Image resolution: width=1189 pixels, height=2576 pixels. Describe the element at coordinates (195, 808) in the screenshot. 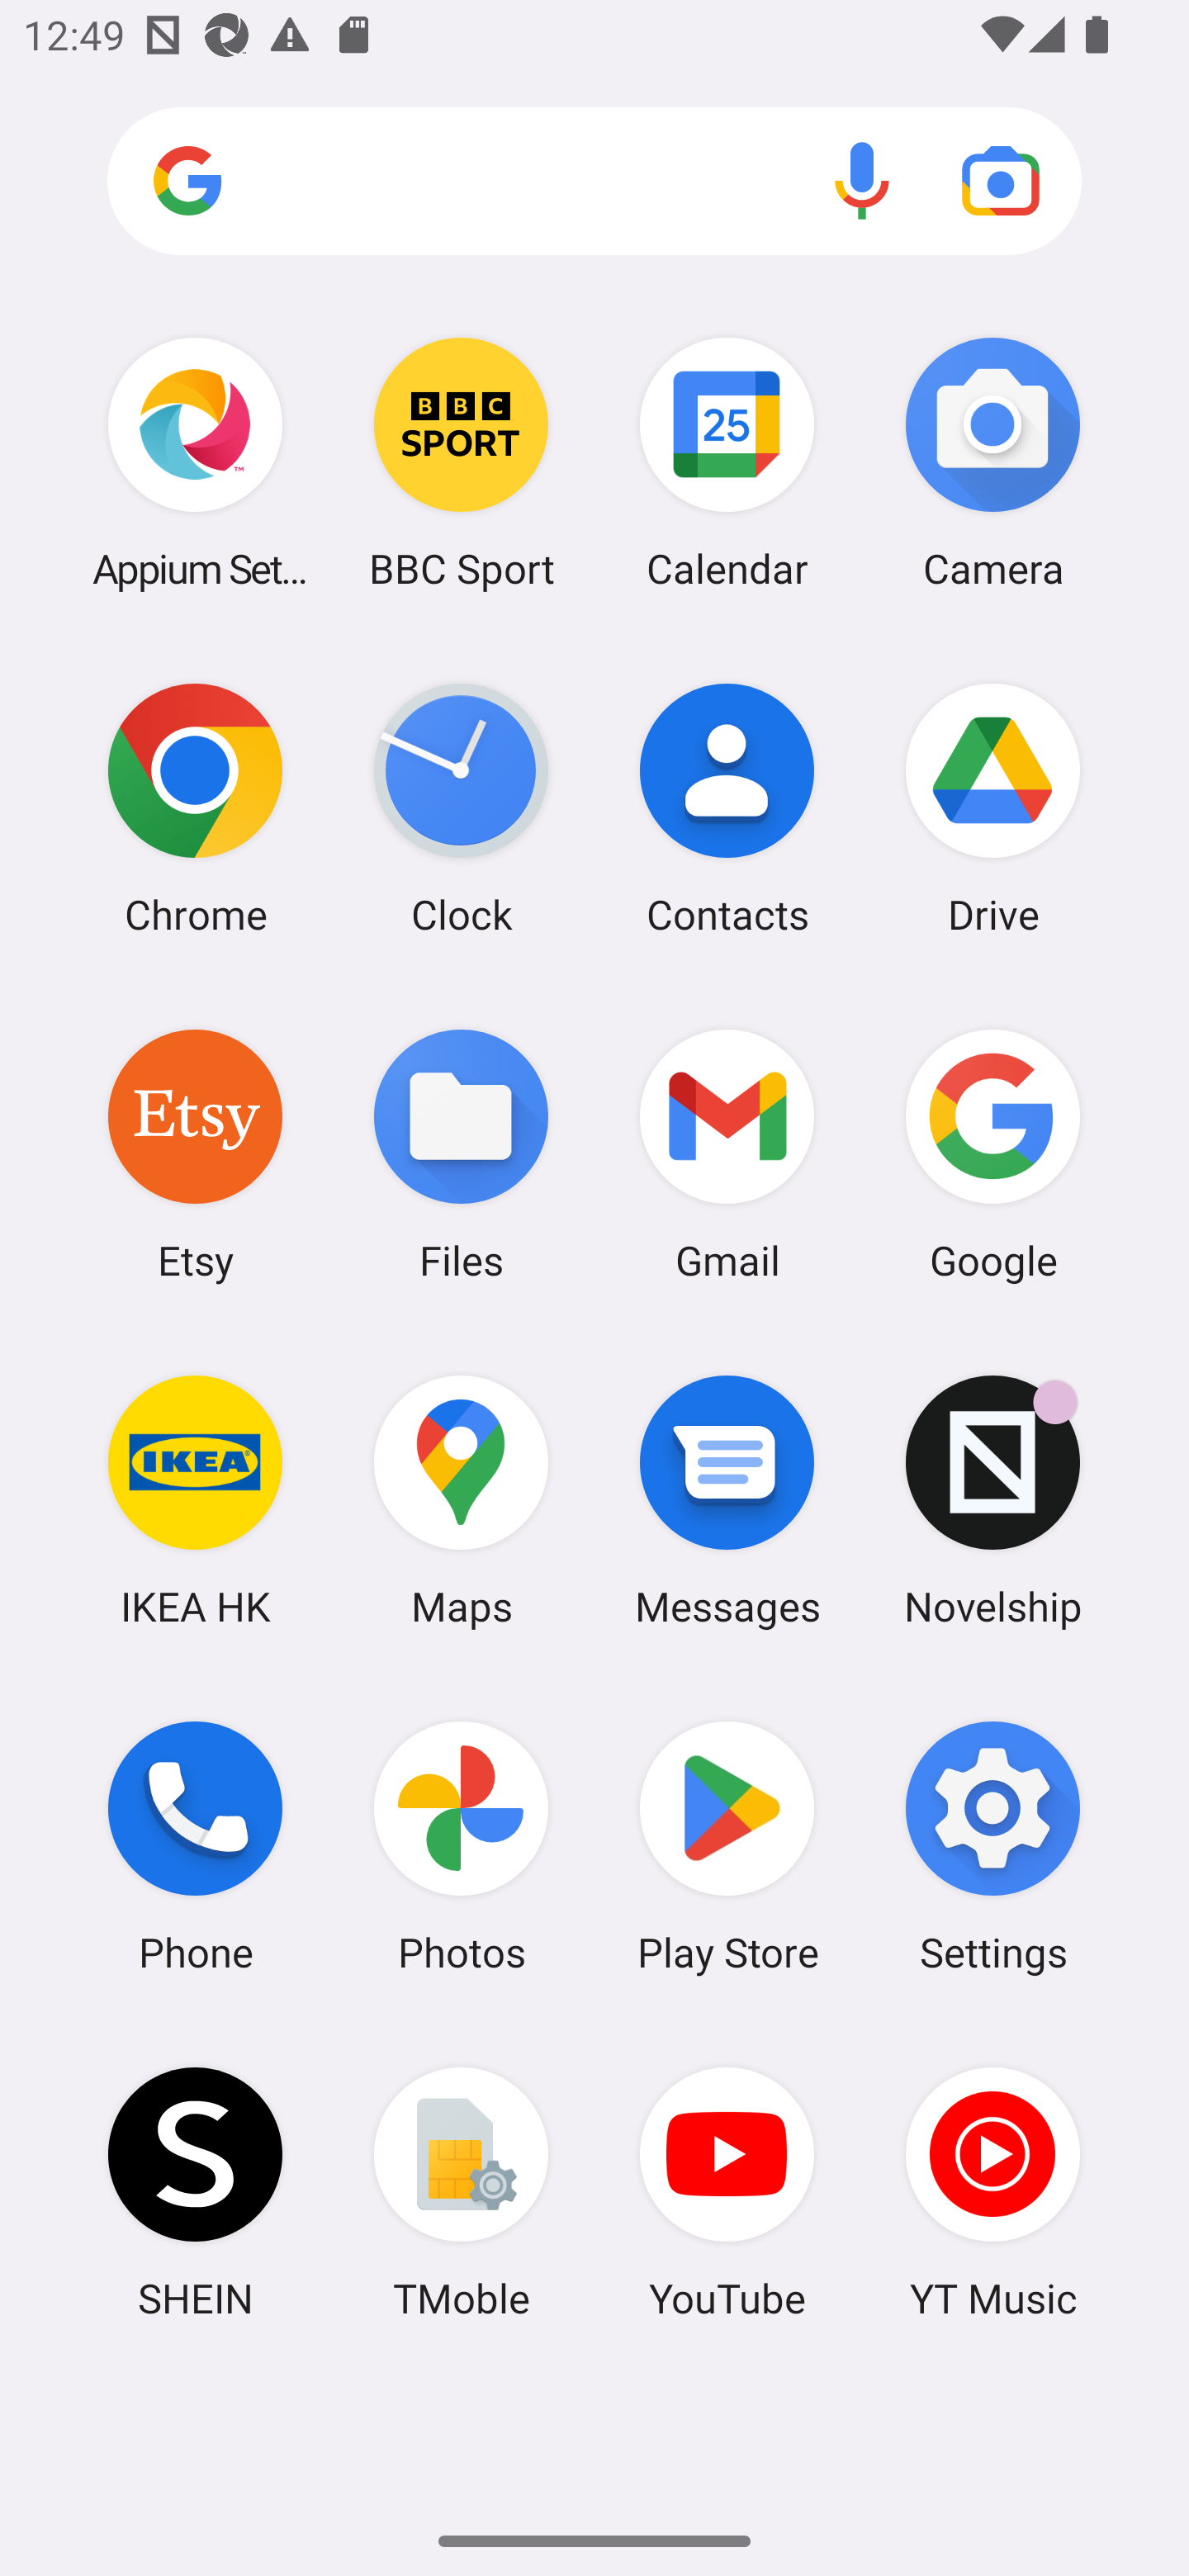

I see `Chrome` at that location.